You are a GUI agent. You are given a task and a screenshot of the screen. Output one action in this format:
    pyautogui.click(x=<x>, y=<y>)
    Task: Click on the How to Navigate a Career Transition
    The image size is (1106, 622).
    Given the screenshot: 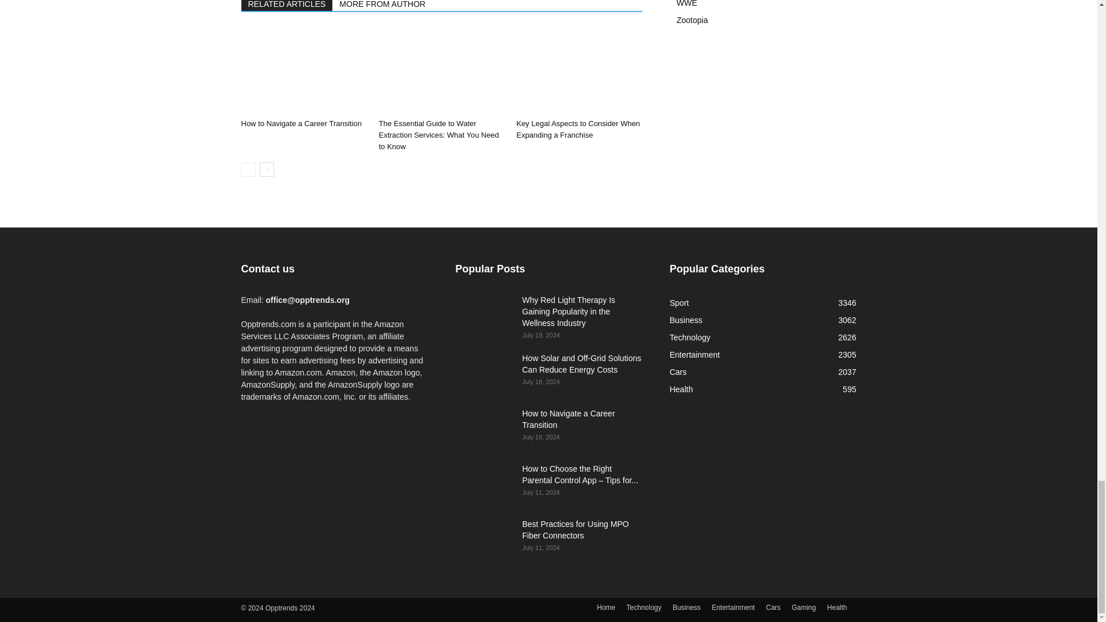 What is the action you would take?
    pyautogui.click(x=301, y=123)
    